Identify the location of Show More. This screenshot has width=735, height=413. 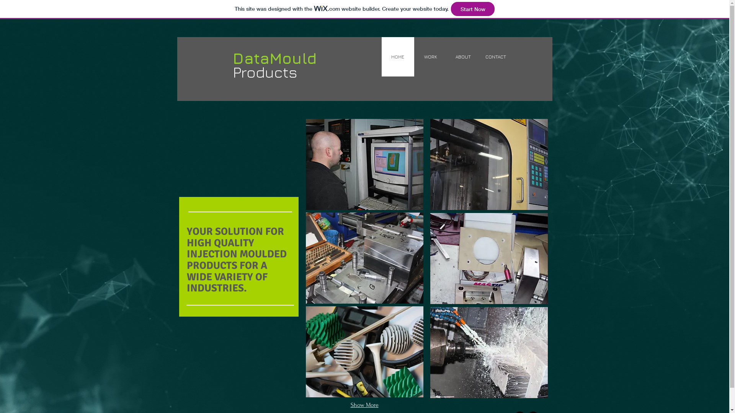
(364, 405).